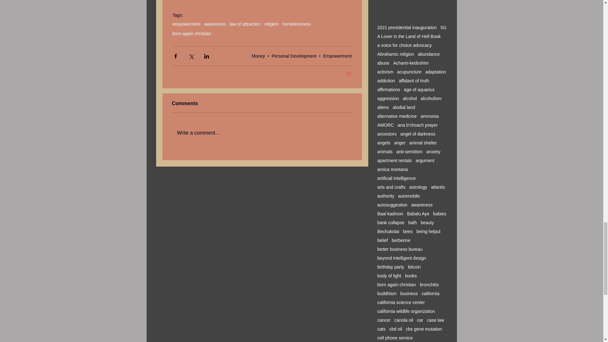 The height and width of the screenshot is (342, 608). What do you see at coordinates (258, 56) in the screenshot?
I see `Money` at bounding box center [258, 56].